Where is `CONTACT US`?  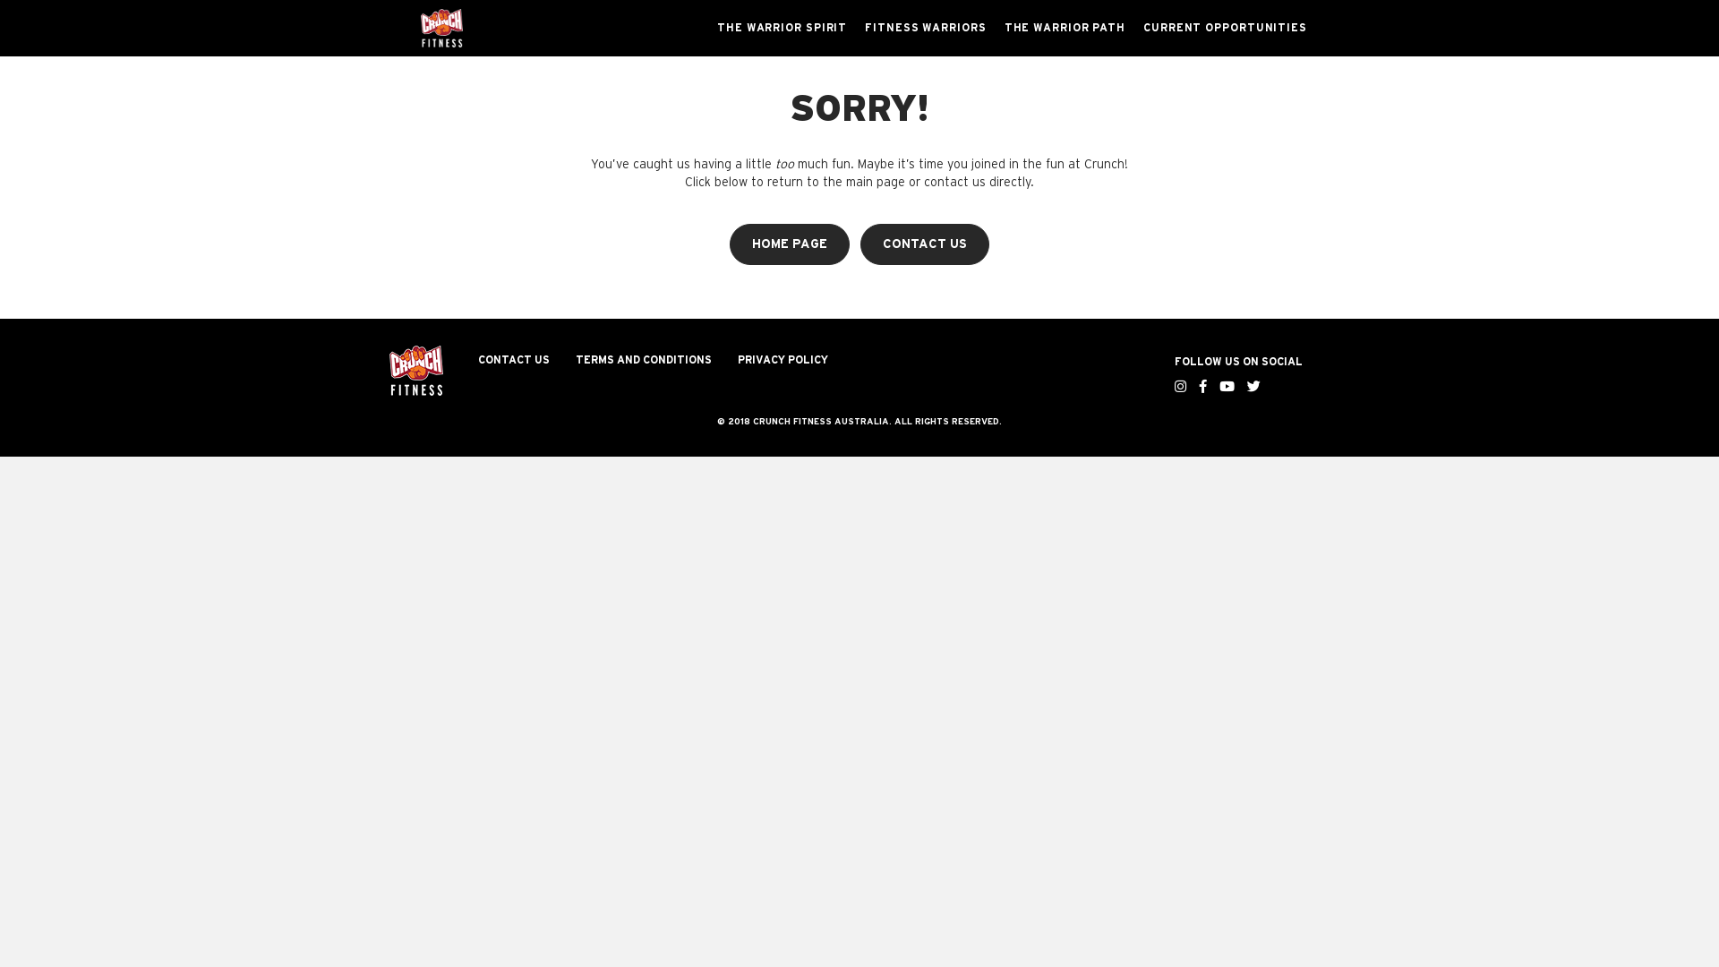 CONTACT US is located at coordinates (925, 244).